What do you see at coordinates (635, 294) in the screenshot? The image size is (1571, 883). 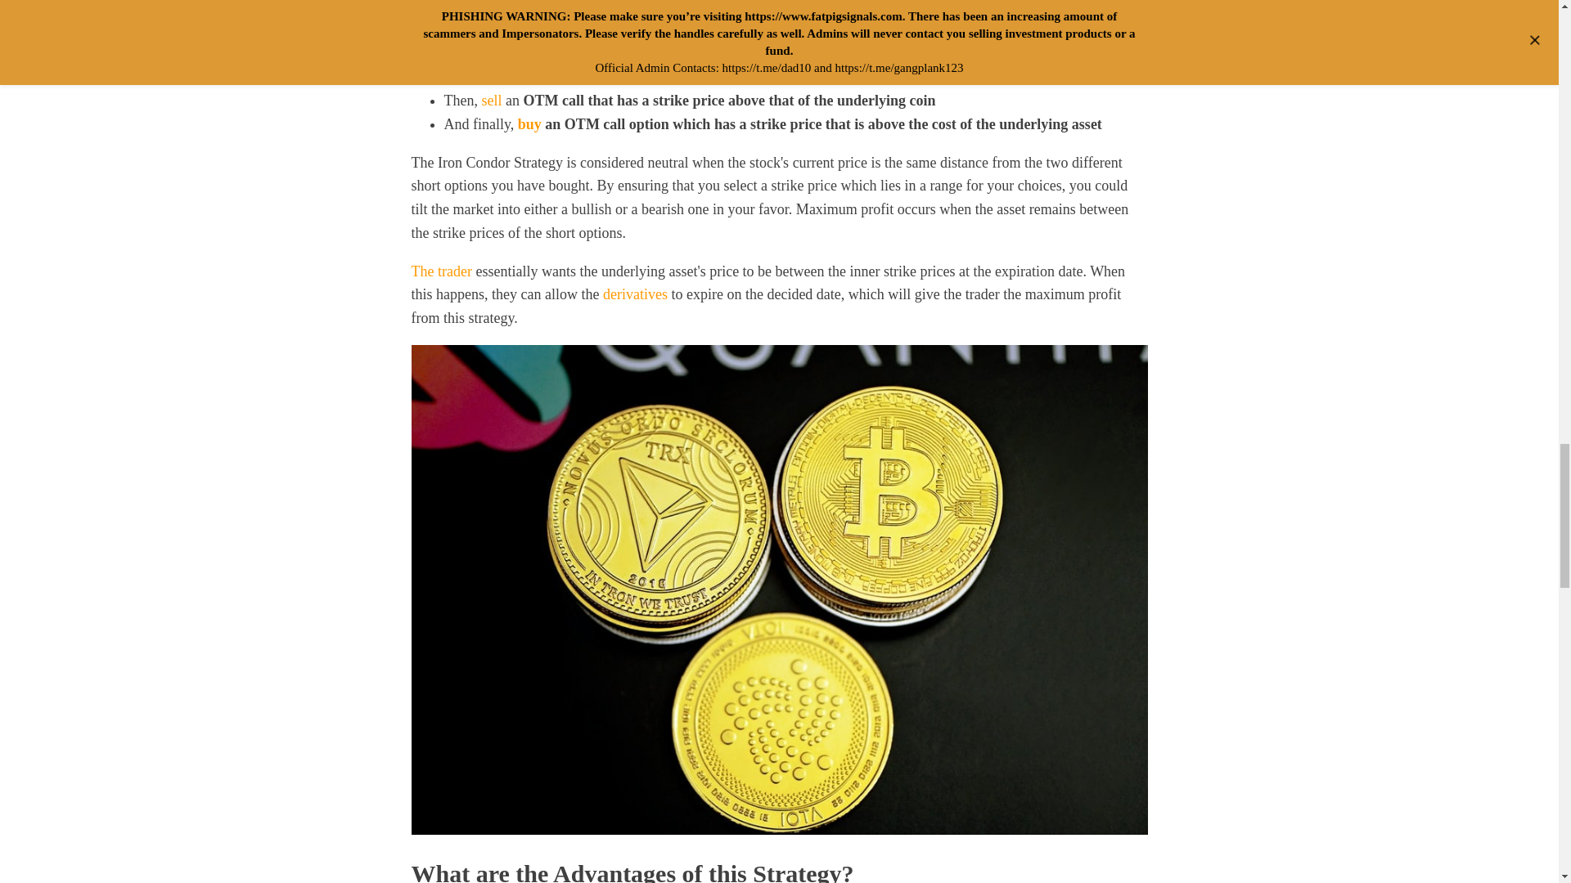 I see `derivatives` at bounding box center [635, 294].